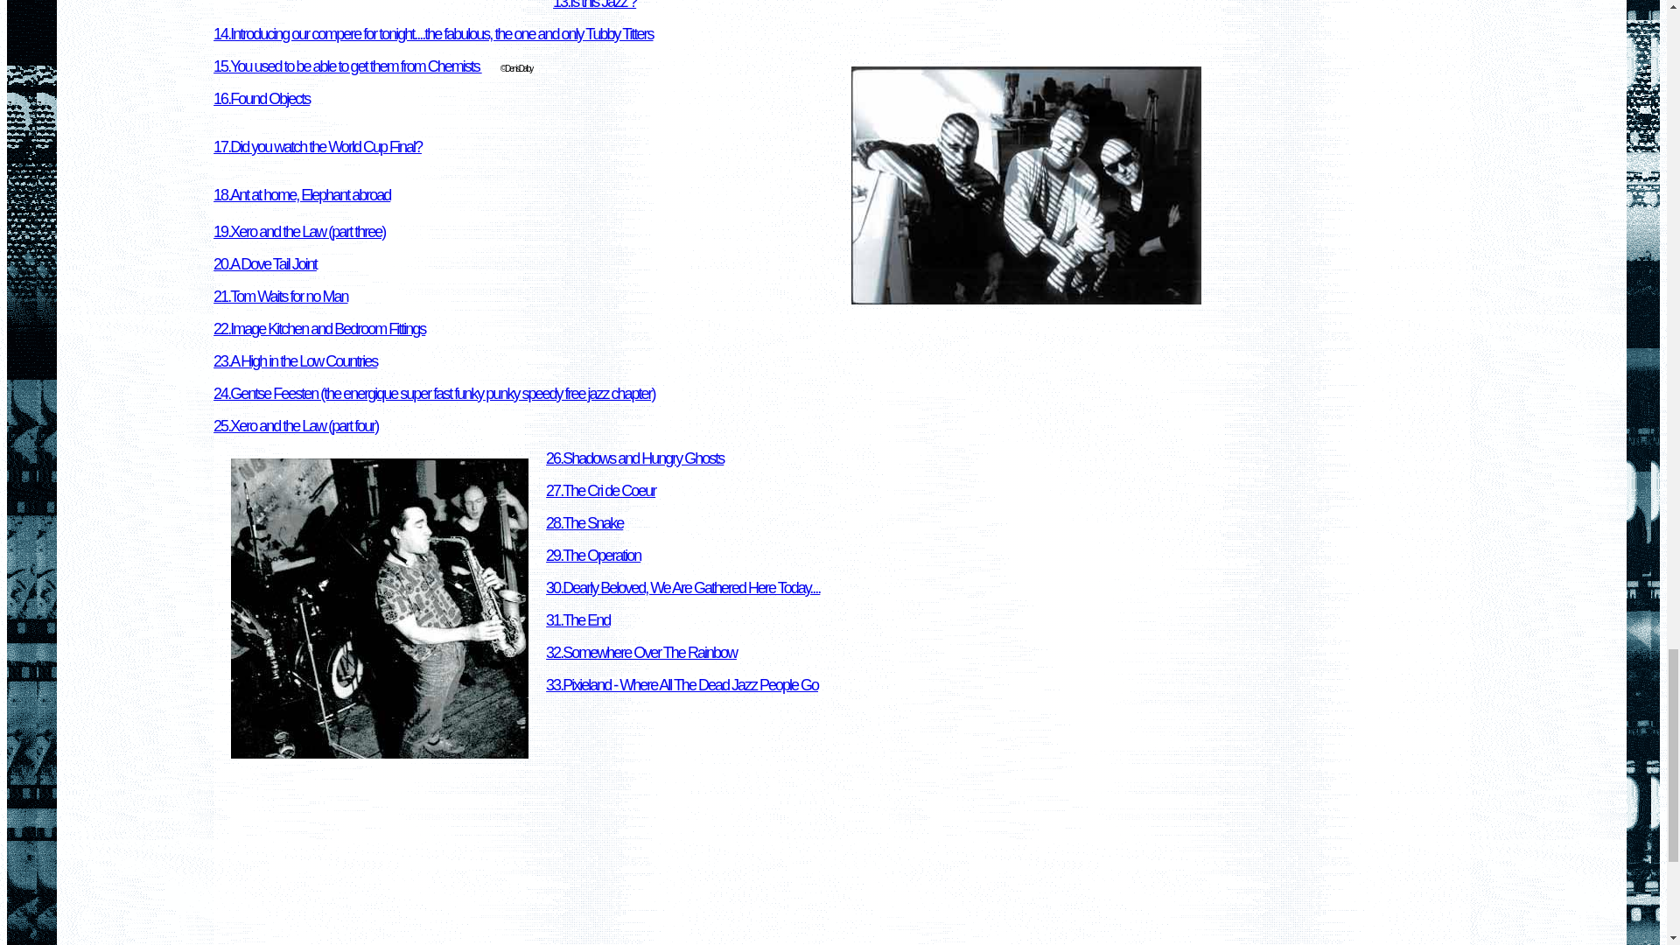 This screenshot has height=945, width=1680. Describe the element at coordinates (577, 619) in the screenshot. I see `31.The End` at that location.